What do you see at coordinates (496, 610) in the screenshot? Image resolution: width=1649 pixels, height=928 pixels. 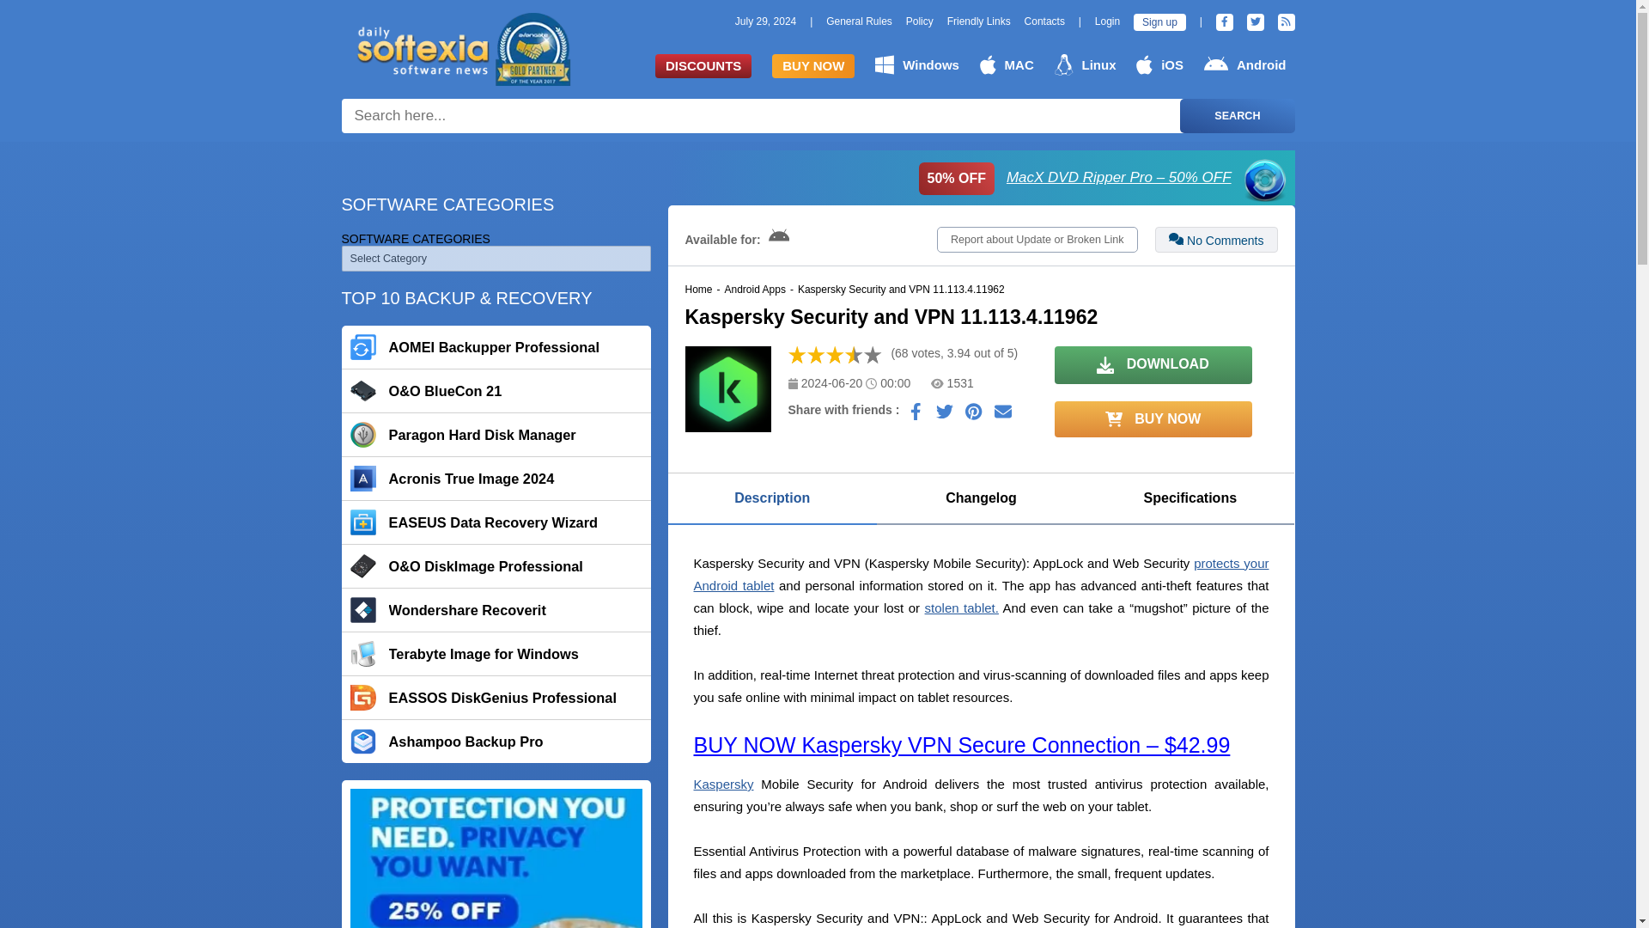 I see `Wondershare Recoverit` at bounding box center [496, 610].